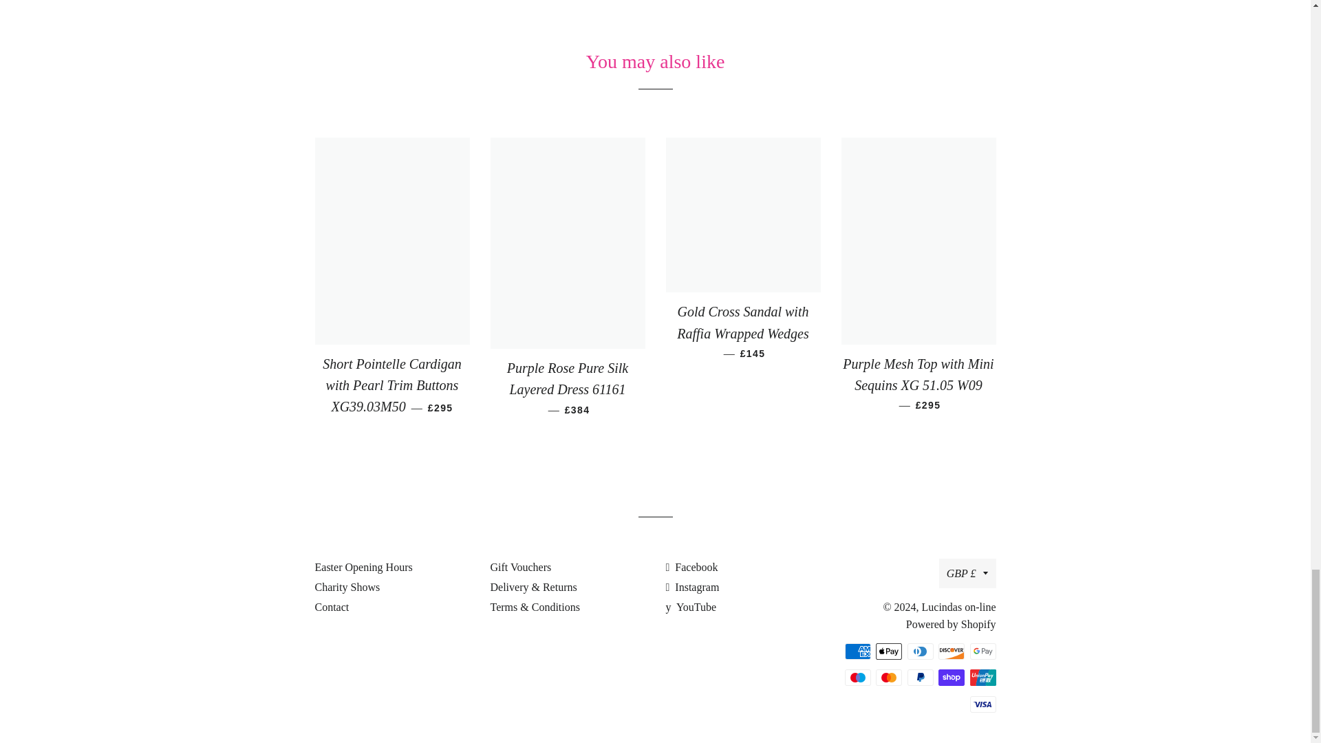  Describe the element at coordinates (982, 704) in the screenshot. I see `Visa` at that location.